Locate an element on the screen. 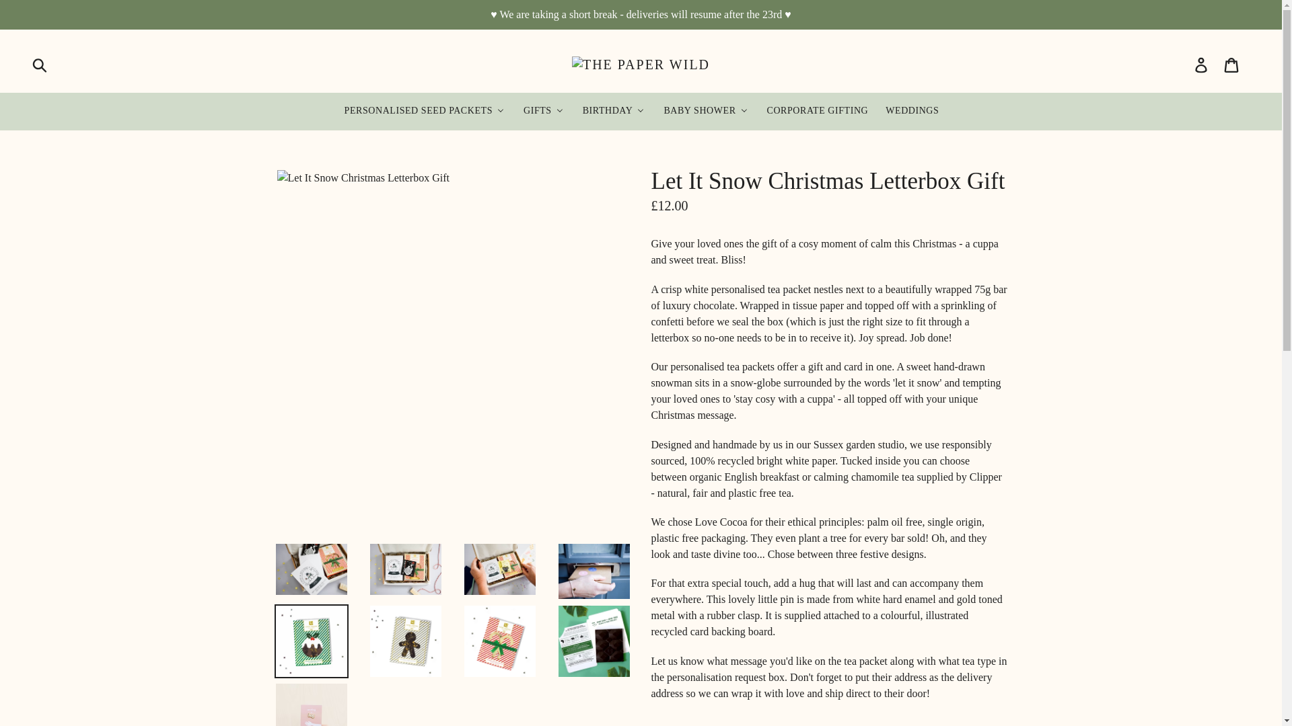 The height and width of the screenshot is (726, 1292). Cart is located at coordinates (1232, 65).